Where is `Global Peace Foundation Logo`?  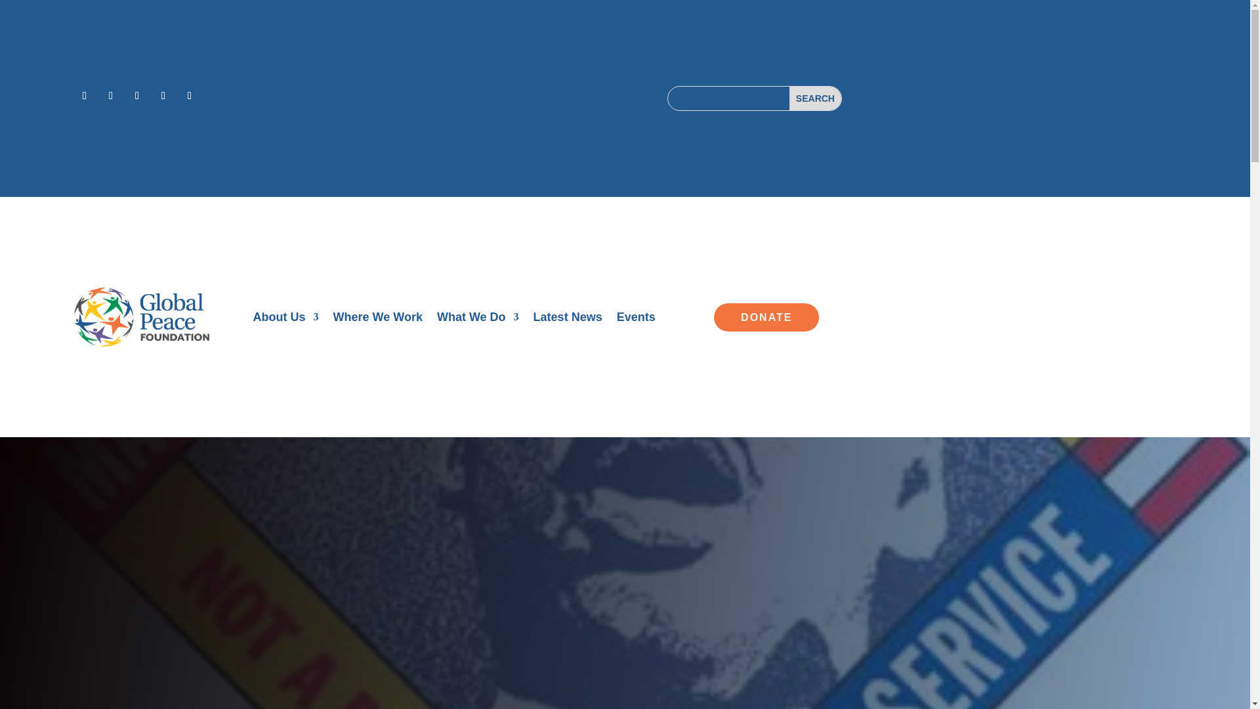 Global Peace Foundation Logo is located at coordinates (142, 318).